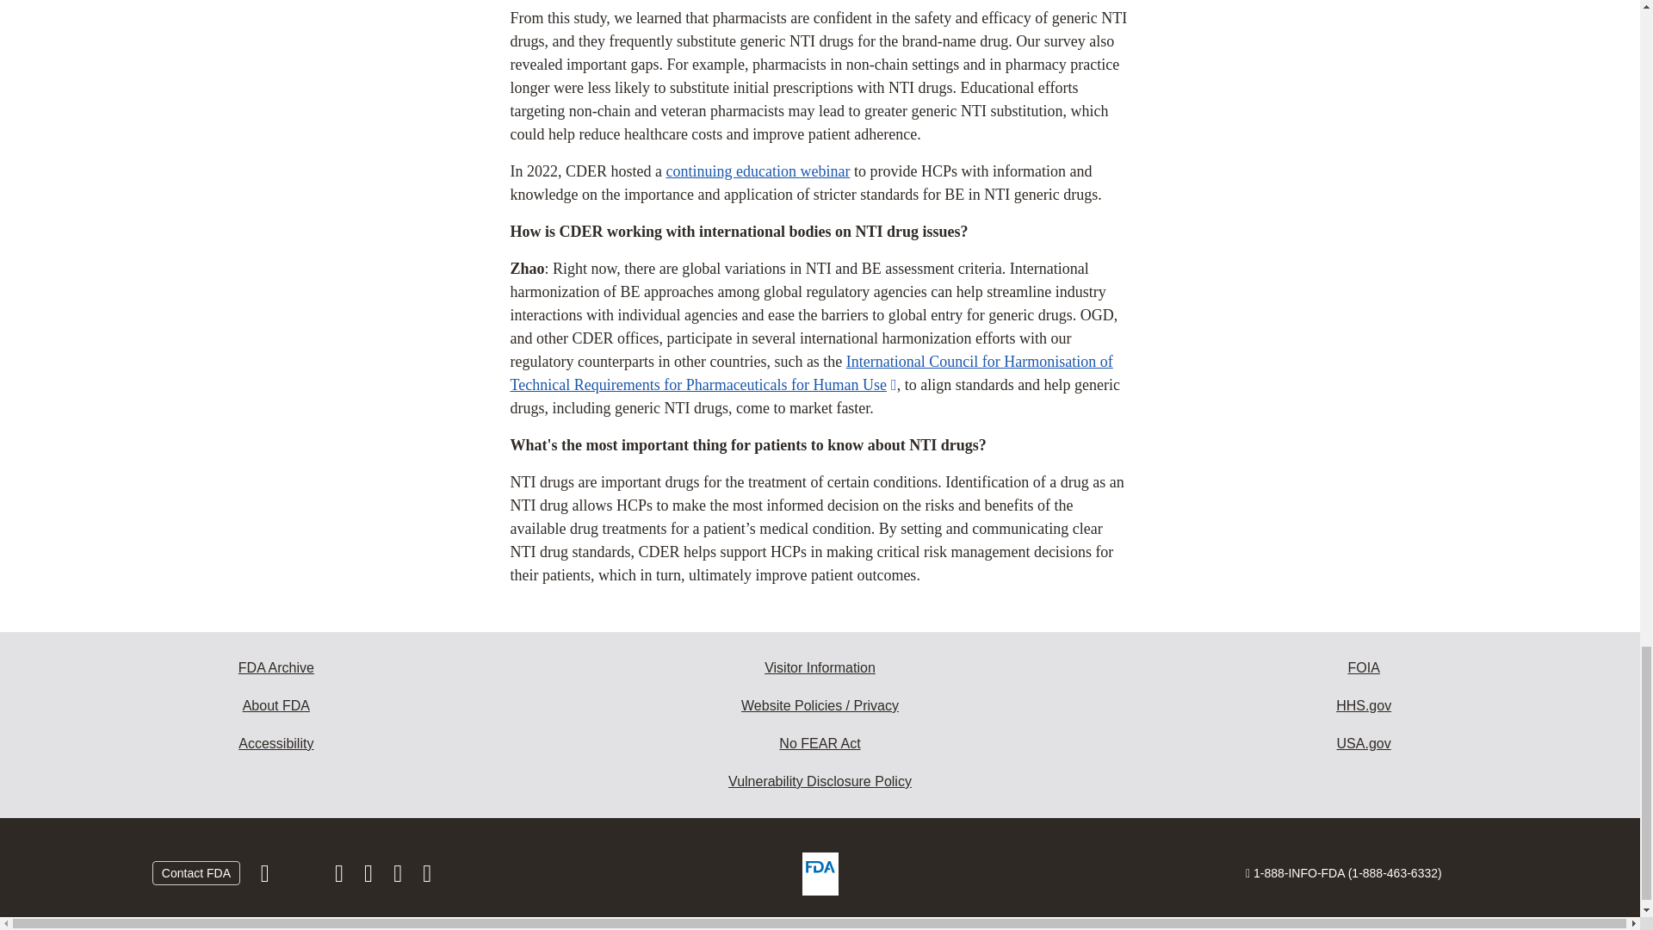  Describe the element at coordinates (370, 877) in the screenshot. I see `Follow FDA on LinkedIn` at that location.